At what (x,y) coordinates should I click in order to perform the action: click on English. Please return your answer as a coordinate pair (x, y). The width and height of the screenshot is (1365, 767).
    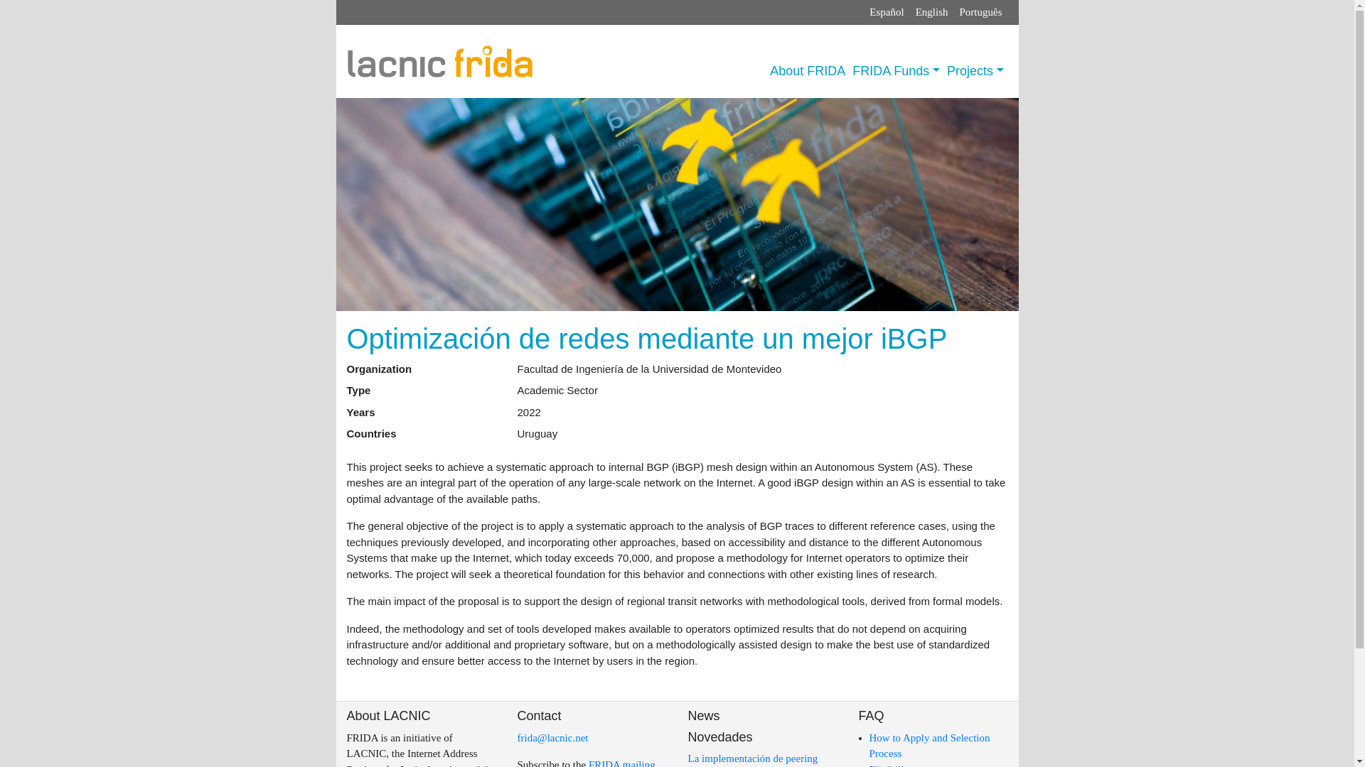
    Looking at the image, I should click on (932, 12).